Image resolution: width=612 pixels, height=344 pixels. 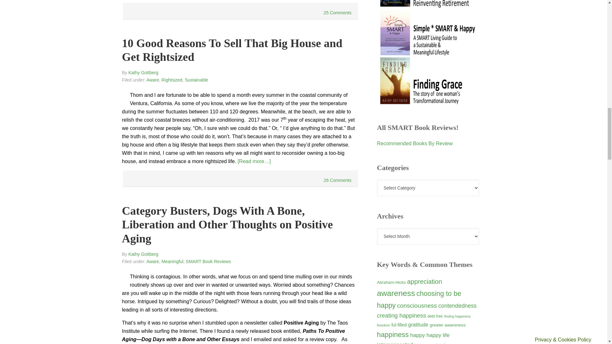 What do you see at coordinates (196, 80) in the screenshot?
I see `Sustainable` at bounding box center [196, 80].